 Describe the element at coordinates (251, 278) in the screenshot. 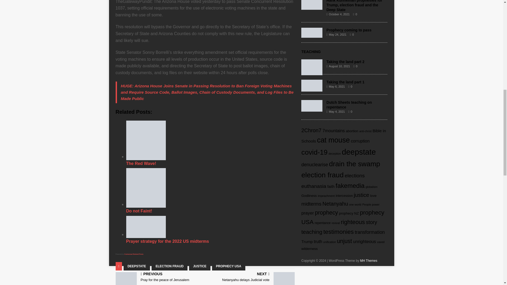

I see `PROPHECY USA` at that location.